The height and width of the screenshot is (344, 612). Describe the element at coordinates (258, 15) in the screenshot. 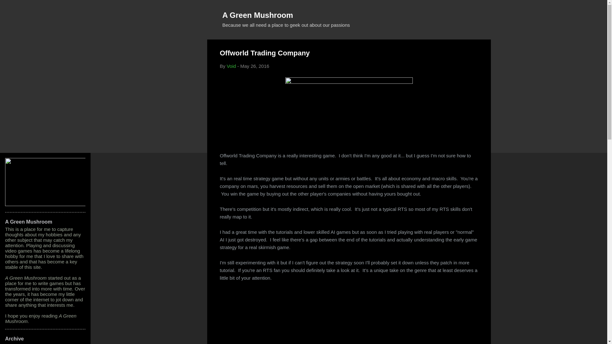

I see `A Green Mushroom` at that location.